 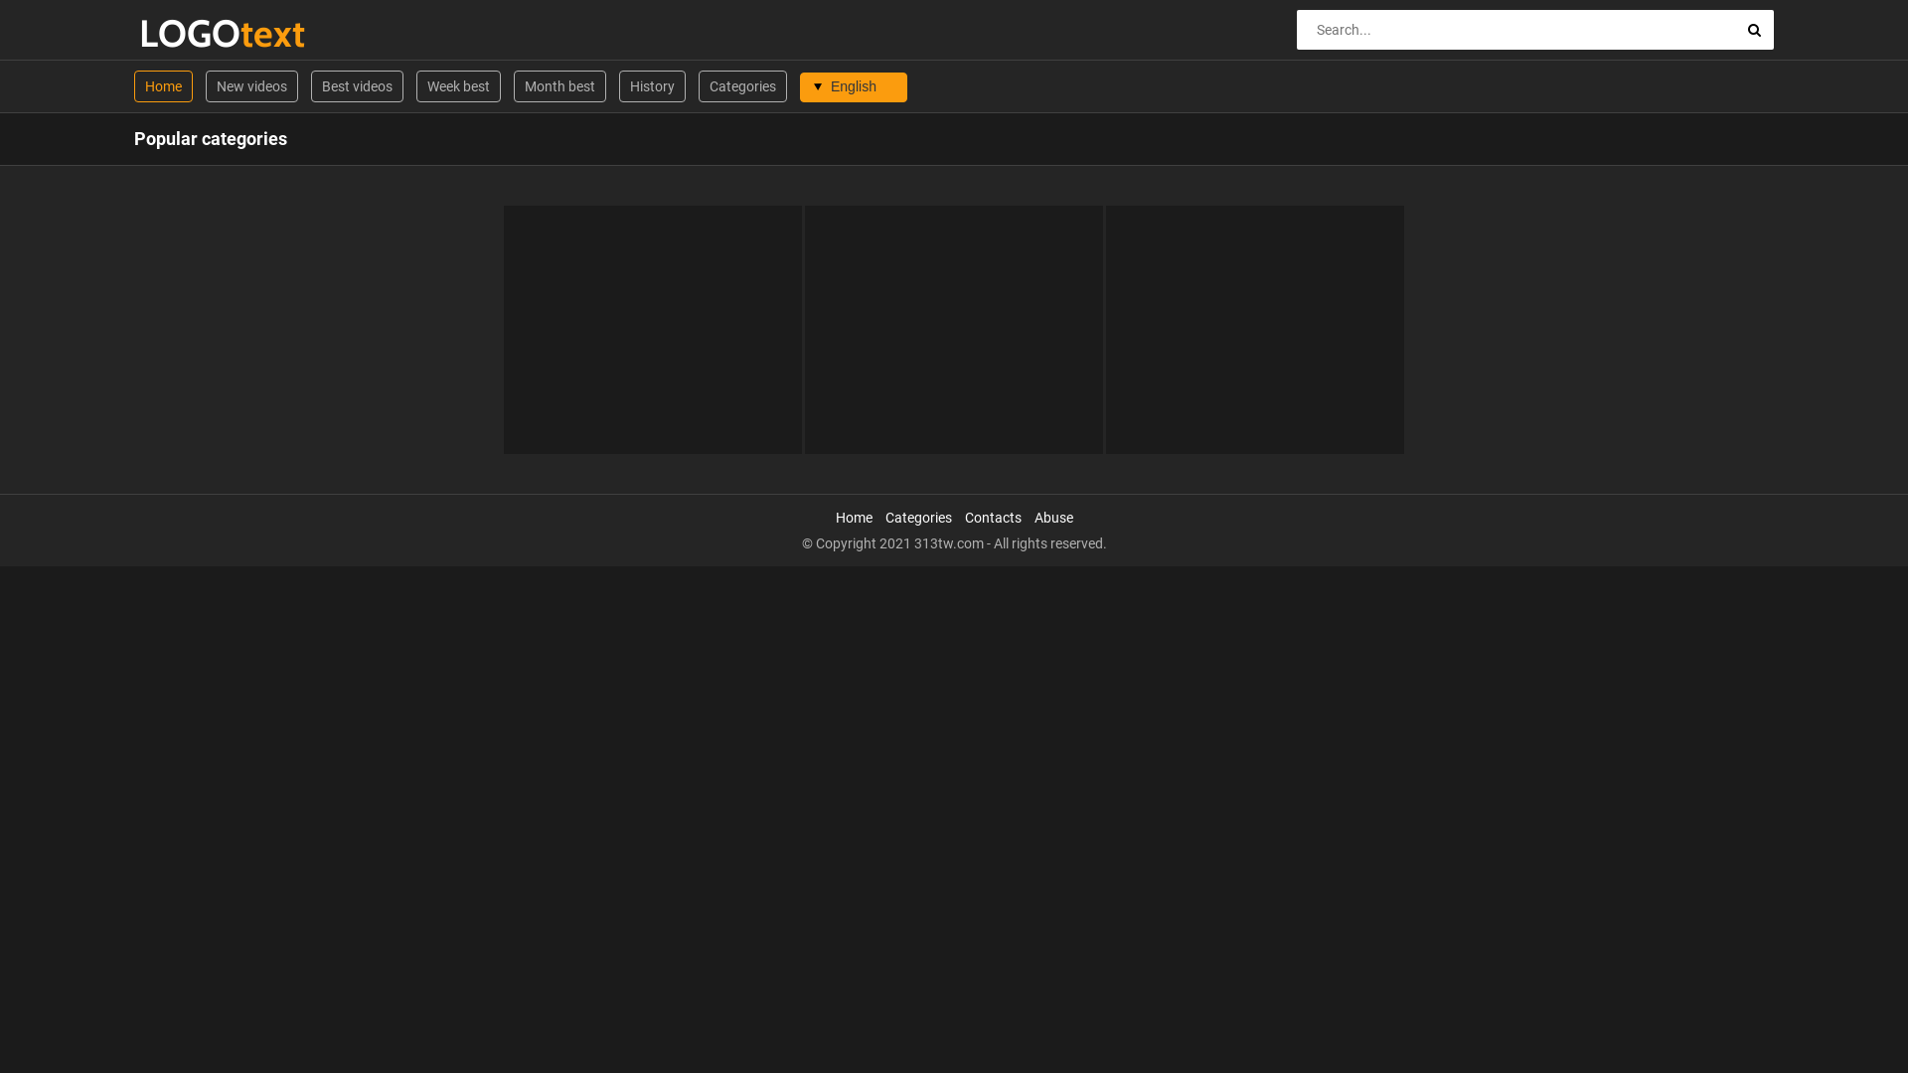 What do you see at coordinates (358, 86) in the screenshot?
I see `Best videos` at bounding box center [358, 86].